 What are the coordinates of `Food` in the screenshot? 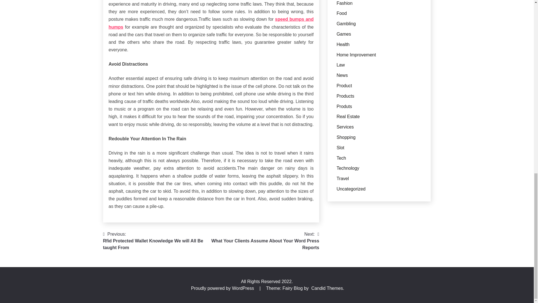 It's located at (265, 241).